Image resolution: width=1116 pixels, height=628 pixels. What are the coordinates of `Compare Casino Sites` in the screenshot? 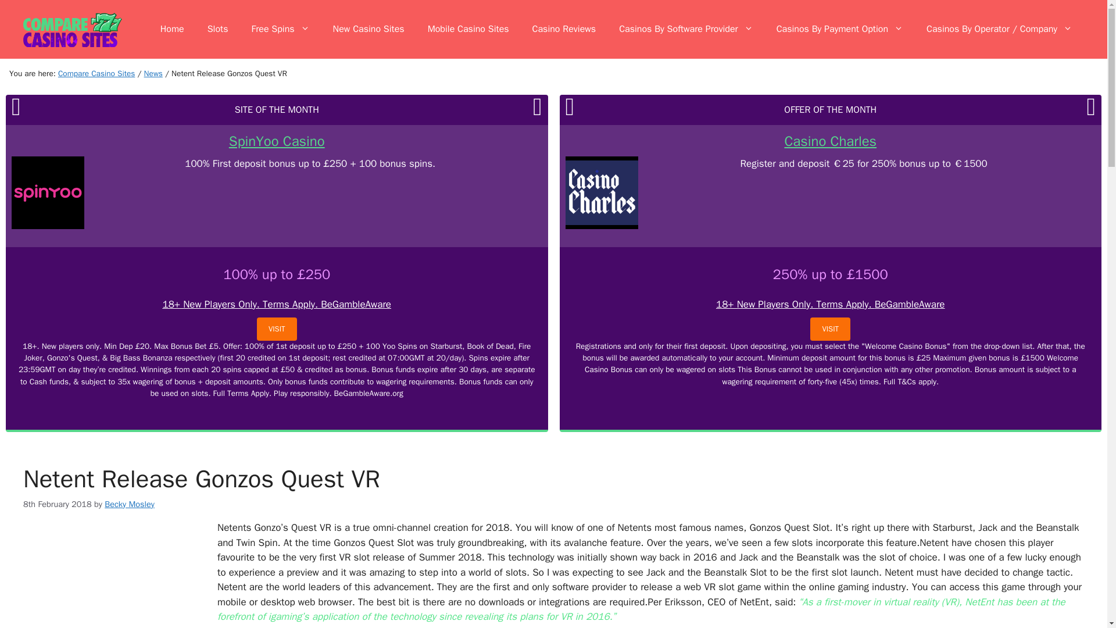 It's located at (96, 73).